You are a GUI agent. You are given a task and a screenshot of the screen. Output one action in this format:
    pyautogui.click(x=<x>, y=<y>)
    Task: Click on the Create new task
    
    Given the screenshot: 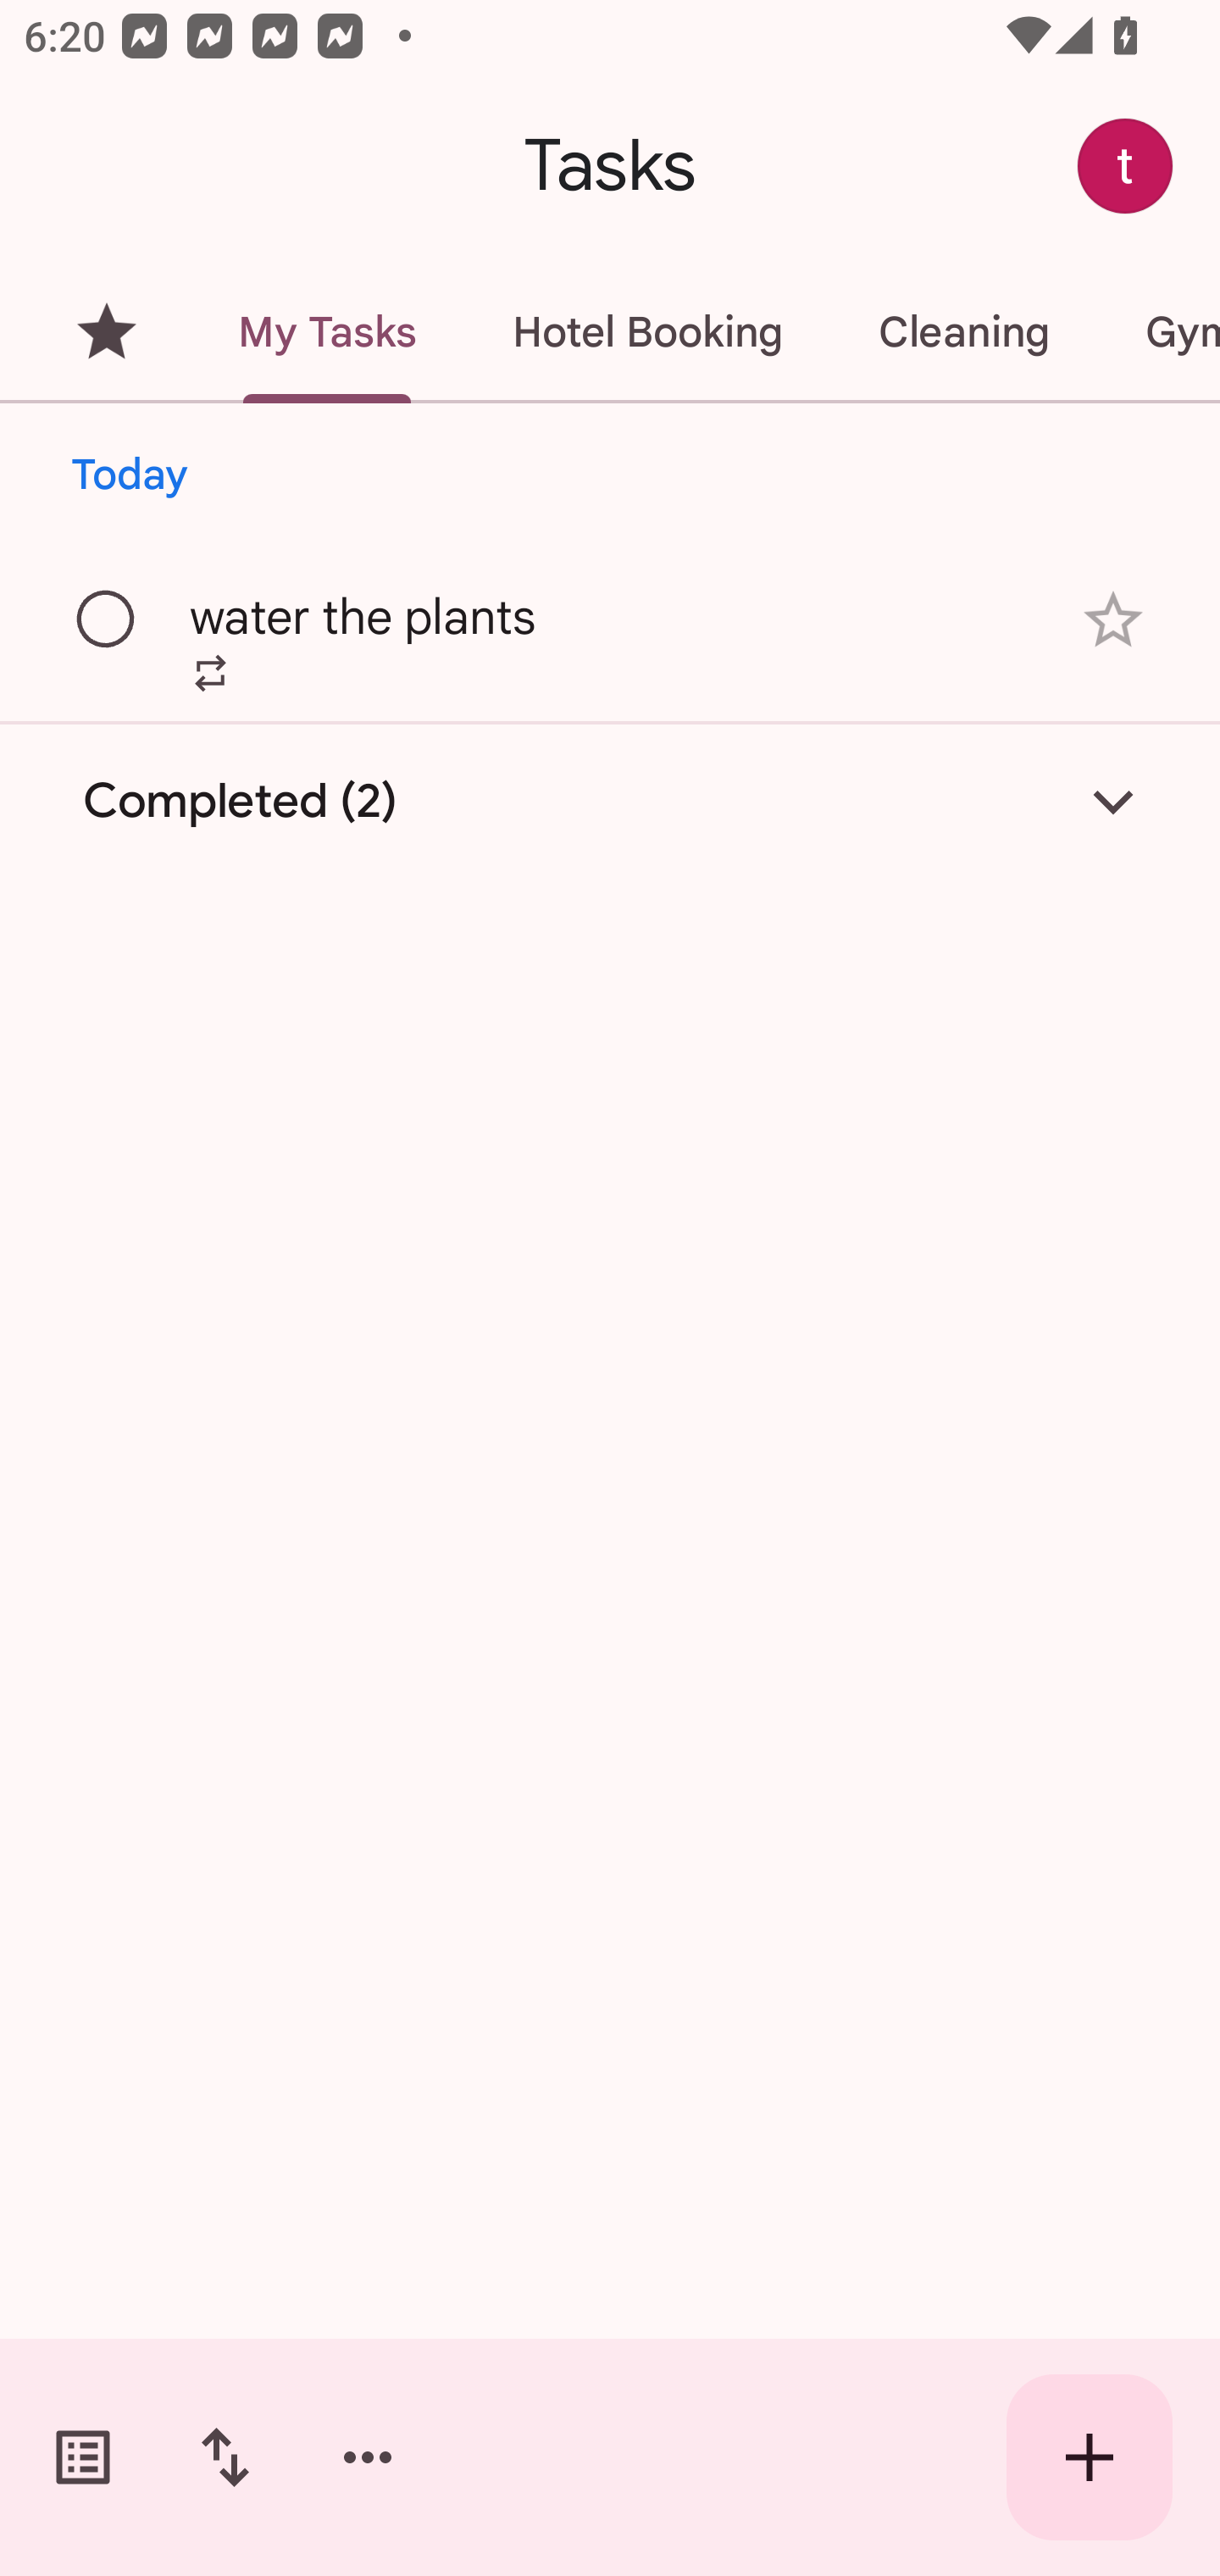 What is the action you would take?
    pyautogui.click(x=1090, y=2457)
    